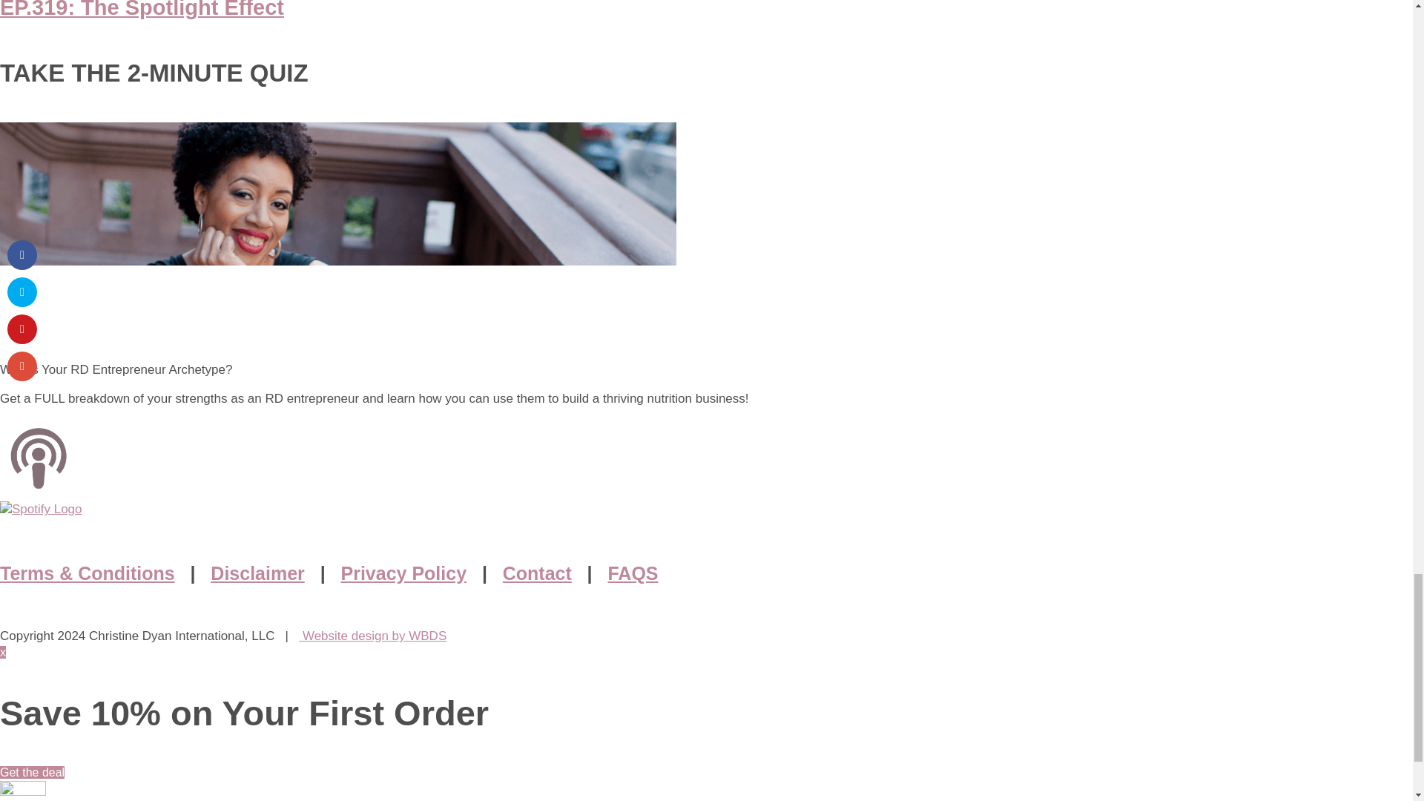 The width and height of the screenshot is (1424, 801). What do you see at coordinates (42, 509) in the screenshot?
I see `Spotify` at bounding box center [42, 509].